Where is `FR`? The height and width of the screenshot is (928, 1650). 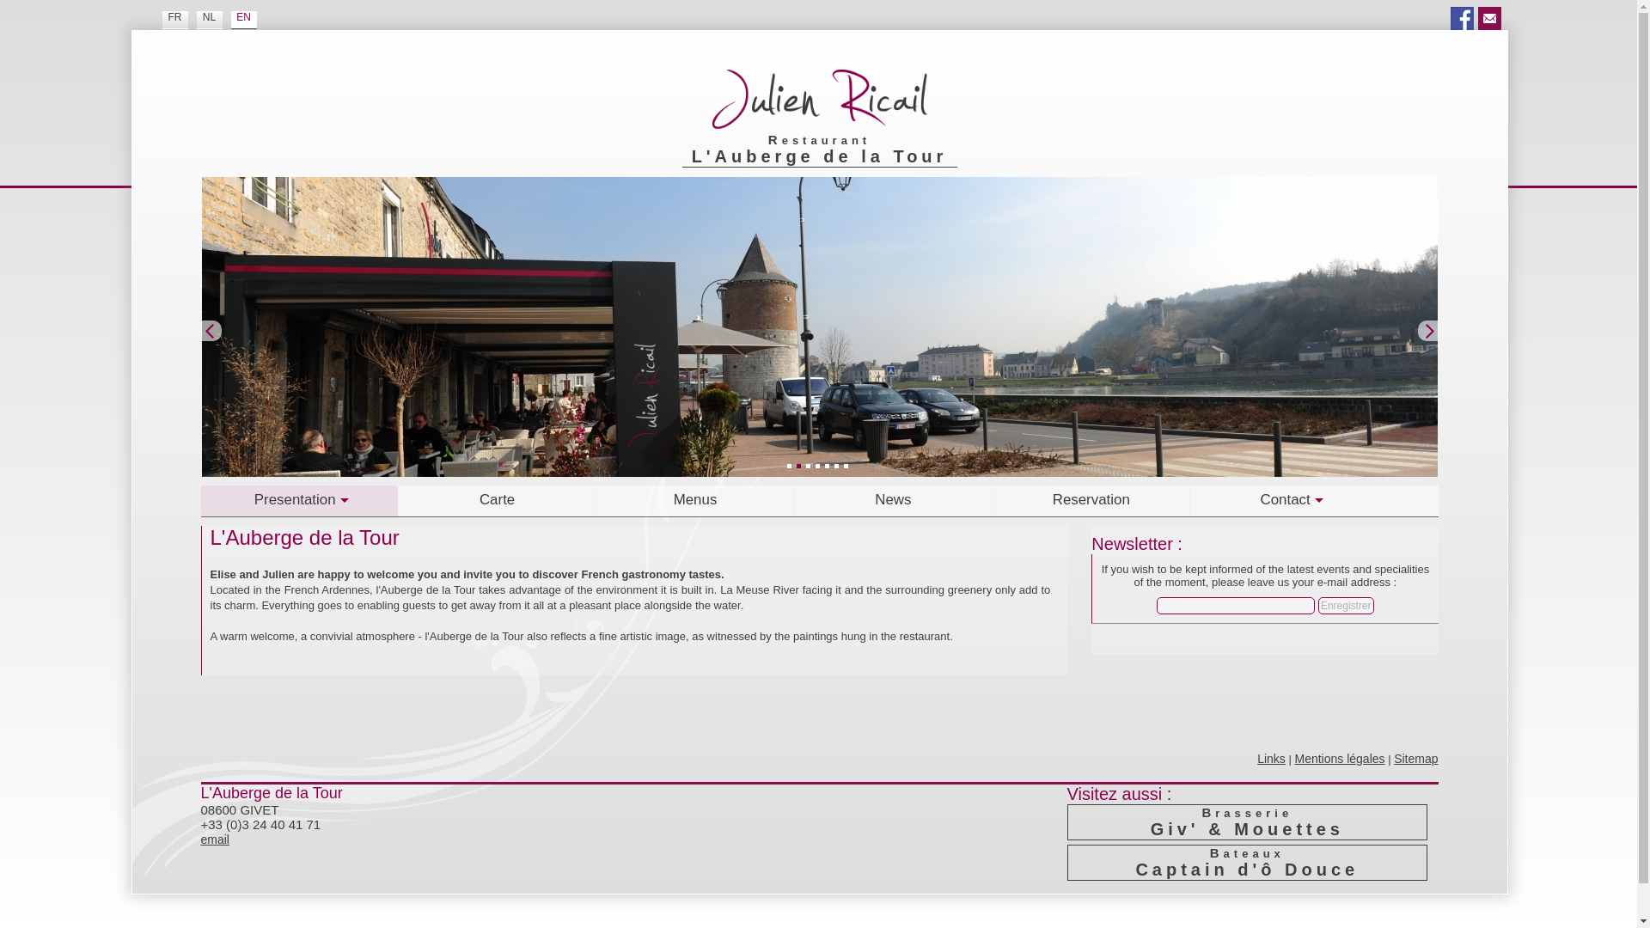 FR is located at coordinates (174, 19).